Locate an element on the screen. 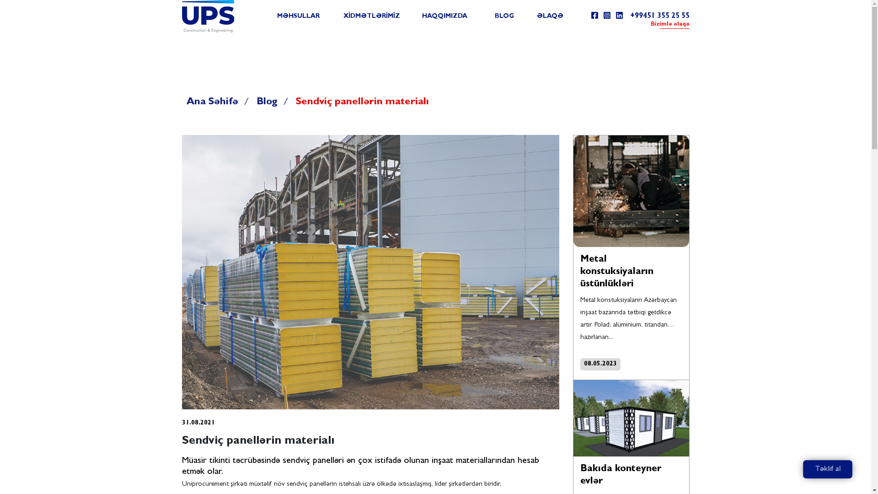 The image size is (878, 494). Blog is located at coordinates (268, 103).